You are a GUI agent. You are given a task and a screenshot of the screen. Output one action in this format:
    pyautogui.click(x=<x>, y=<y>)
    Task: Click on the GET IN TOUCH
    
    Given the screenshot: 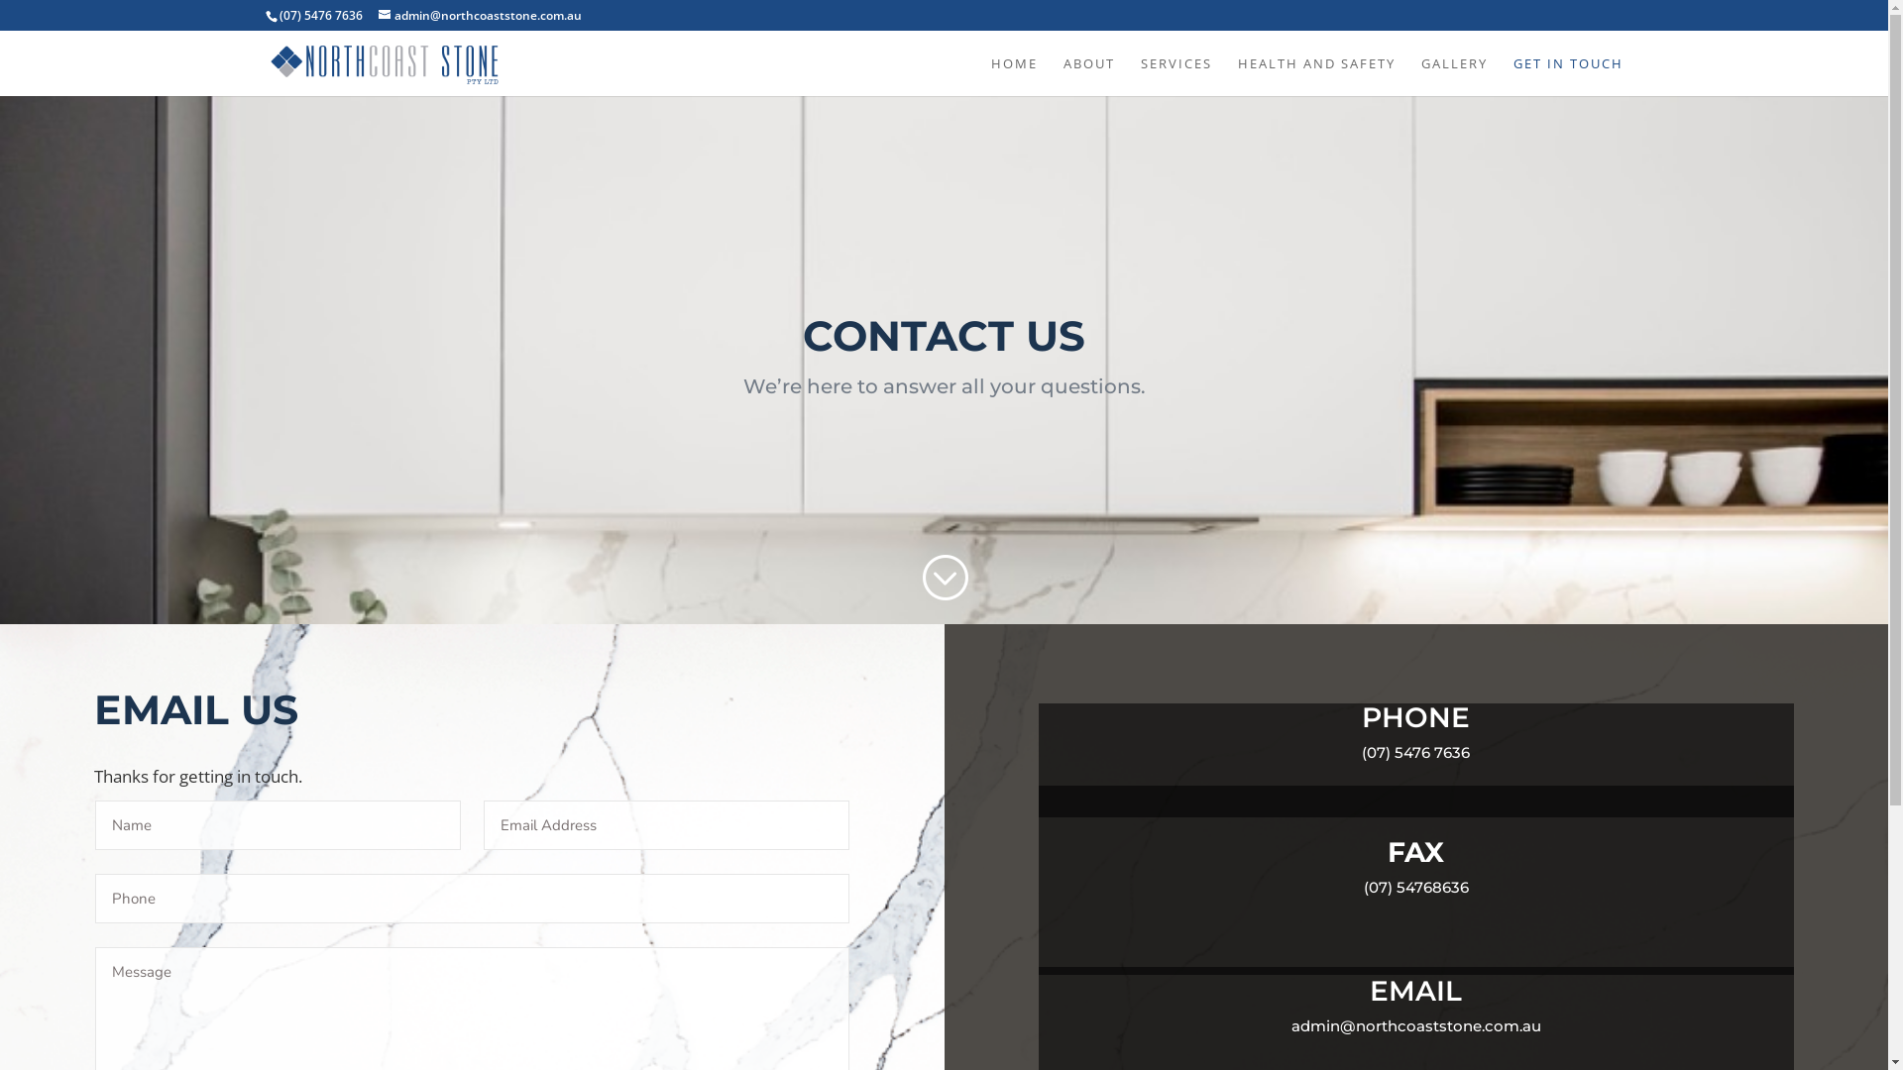 What is the action you would take?
    pyautogui.click(x=1568, y=76)
    